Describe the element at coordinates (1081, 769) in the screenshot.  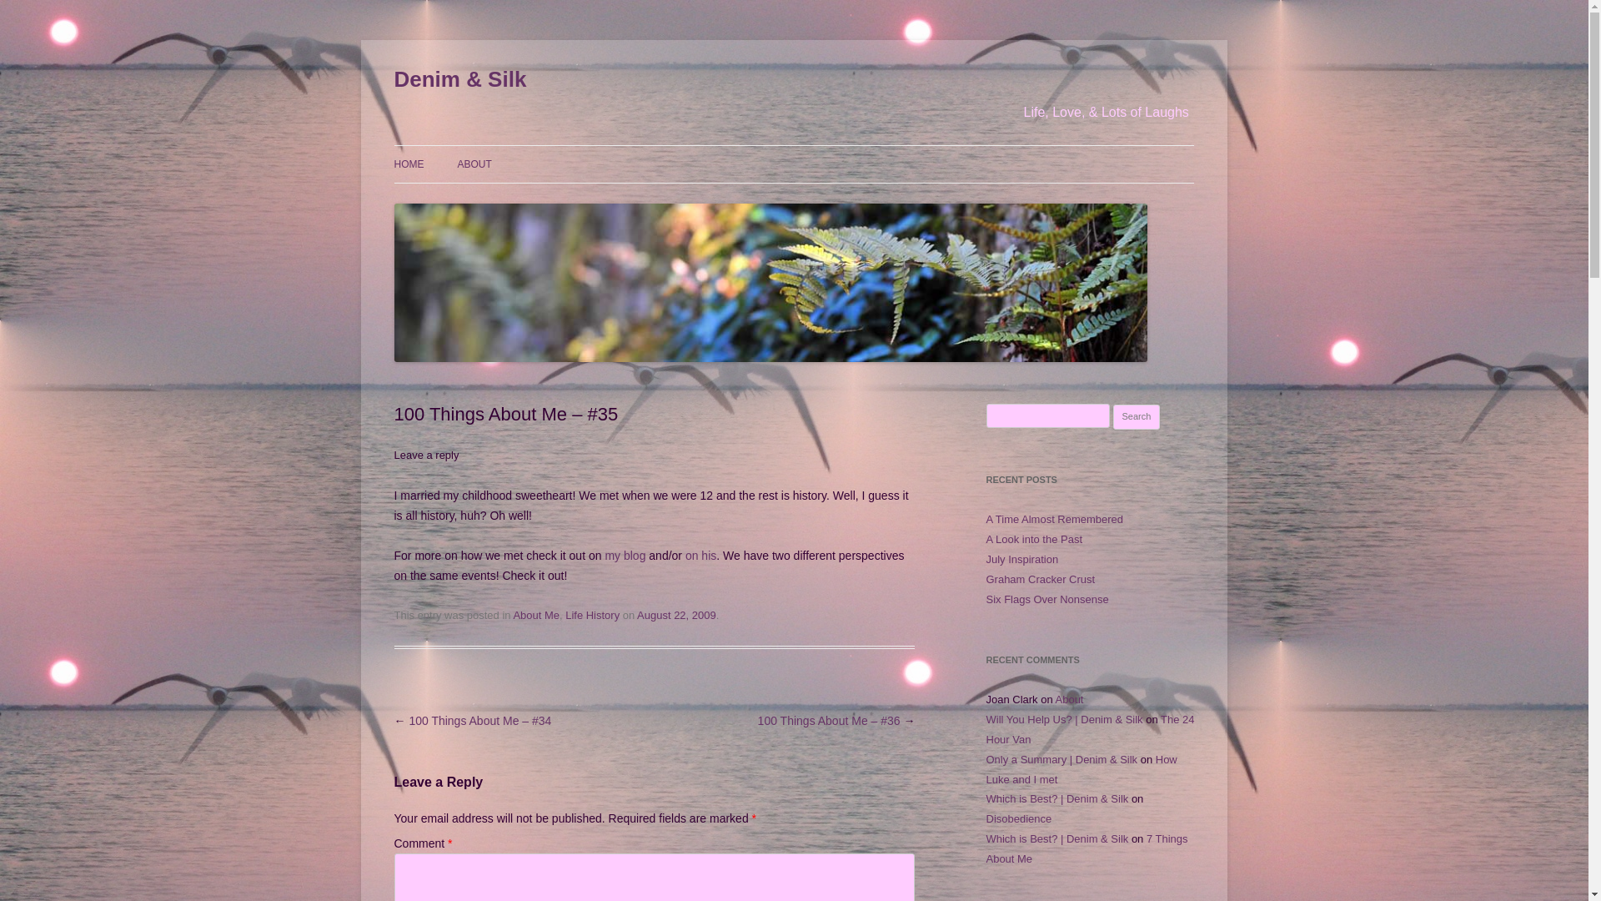
I see `How Luke and I met` at that location.